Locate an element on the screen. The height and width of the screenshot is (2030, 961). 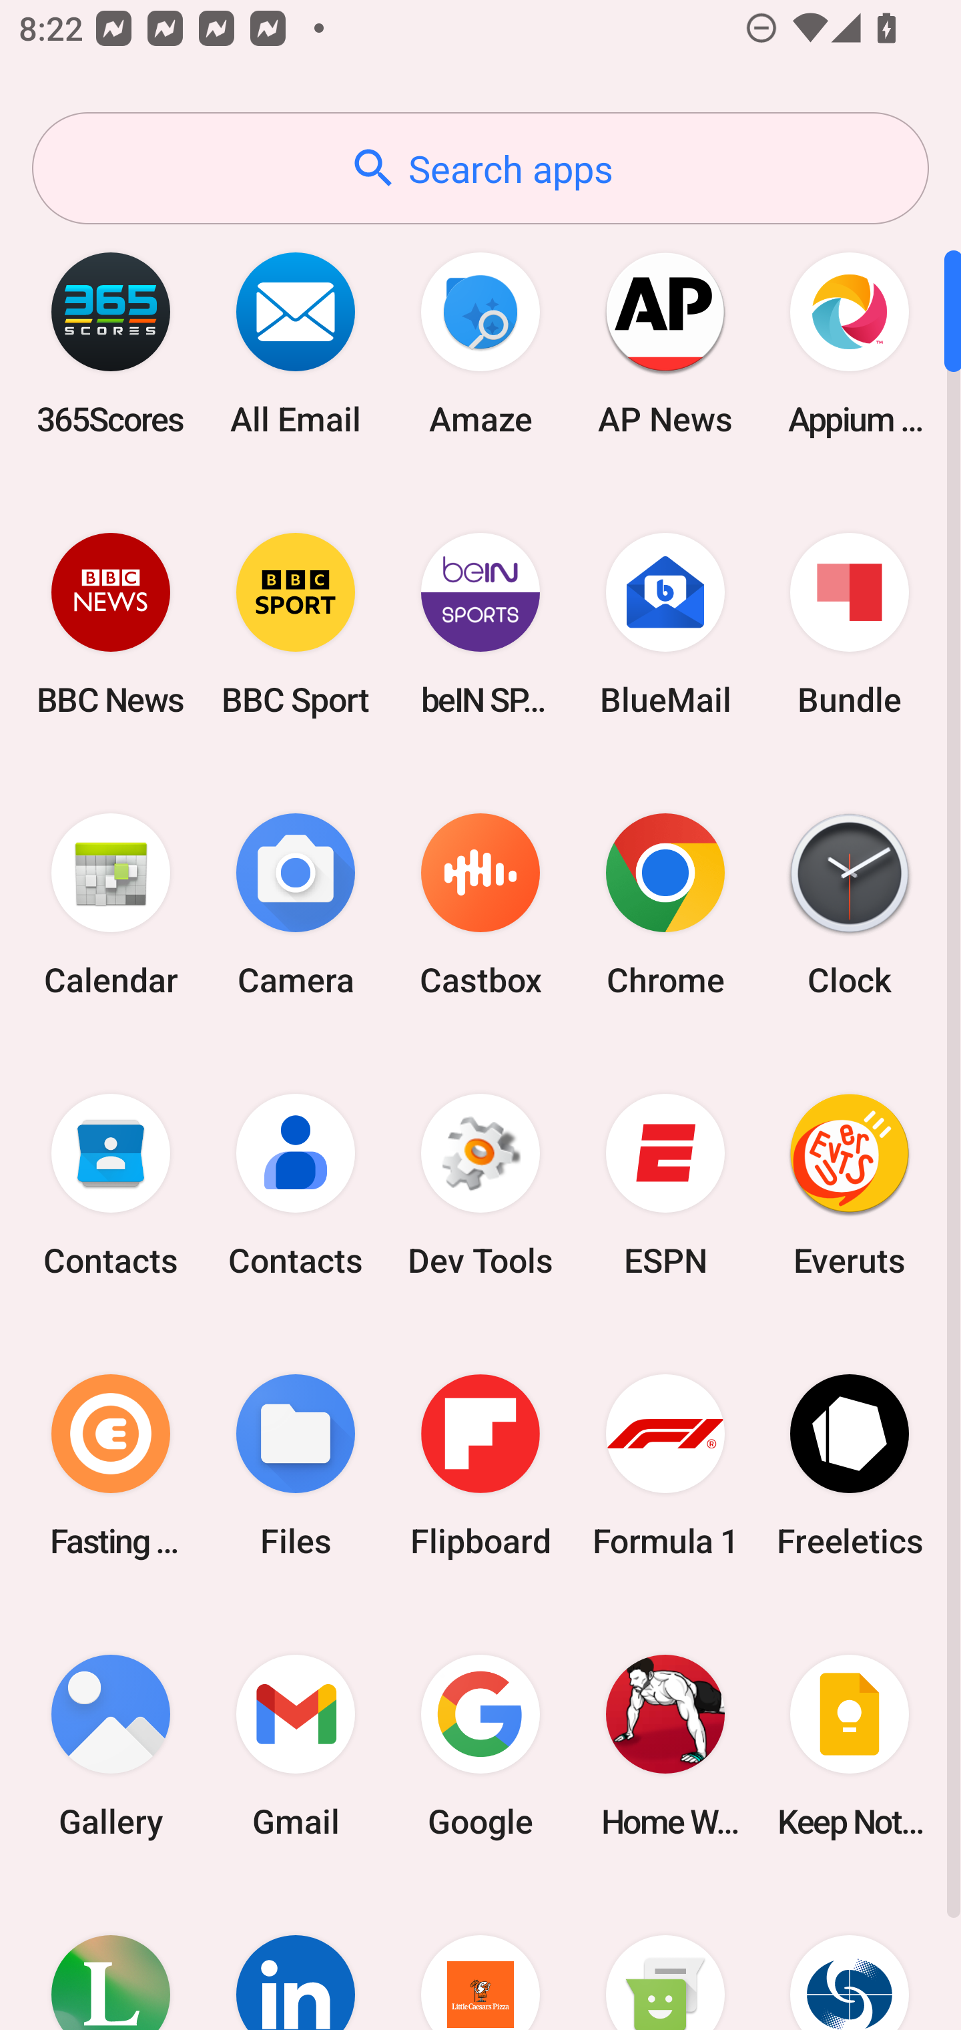
beIN SPORTS is located at coordinates (480, 624).